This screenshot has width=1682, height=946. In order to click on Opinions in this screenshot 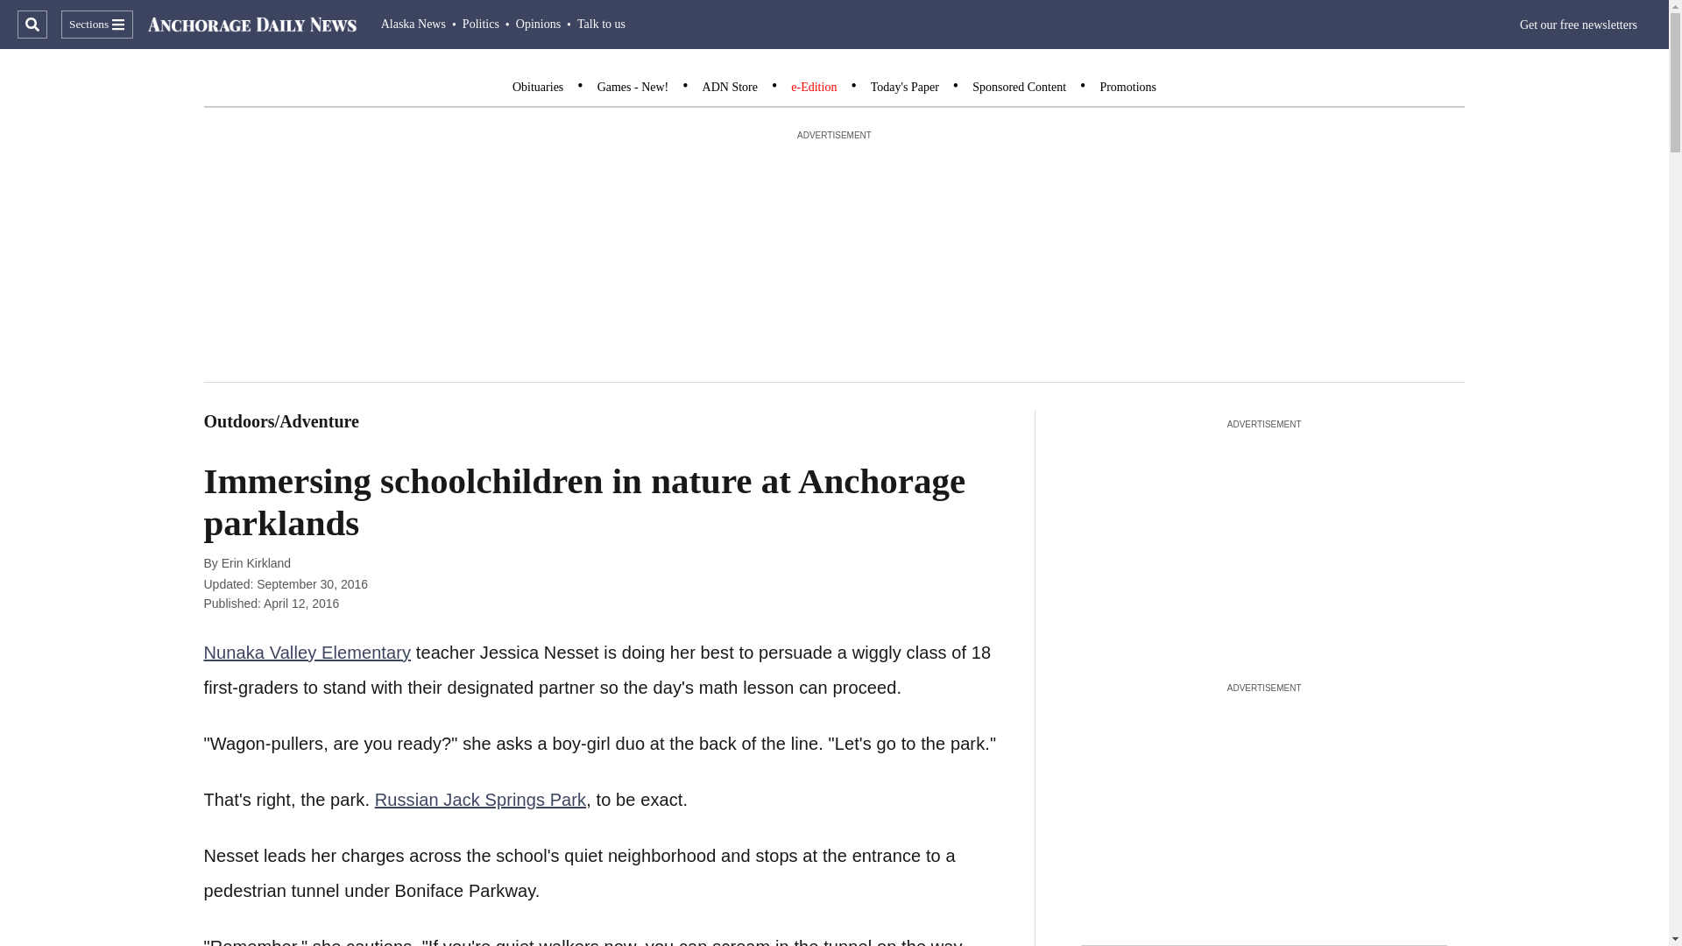, I will do `click(538, 24)`.